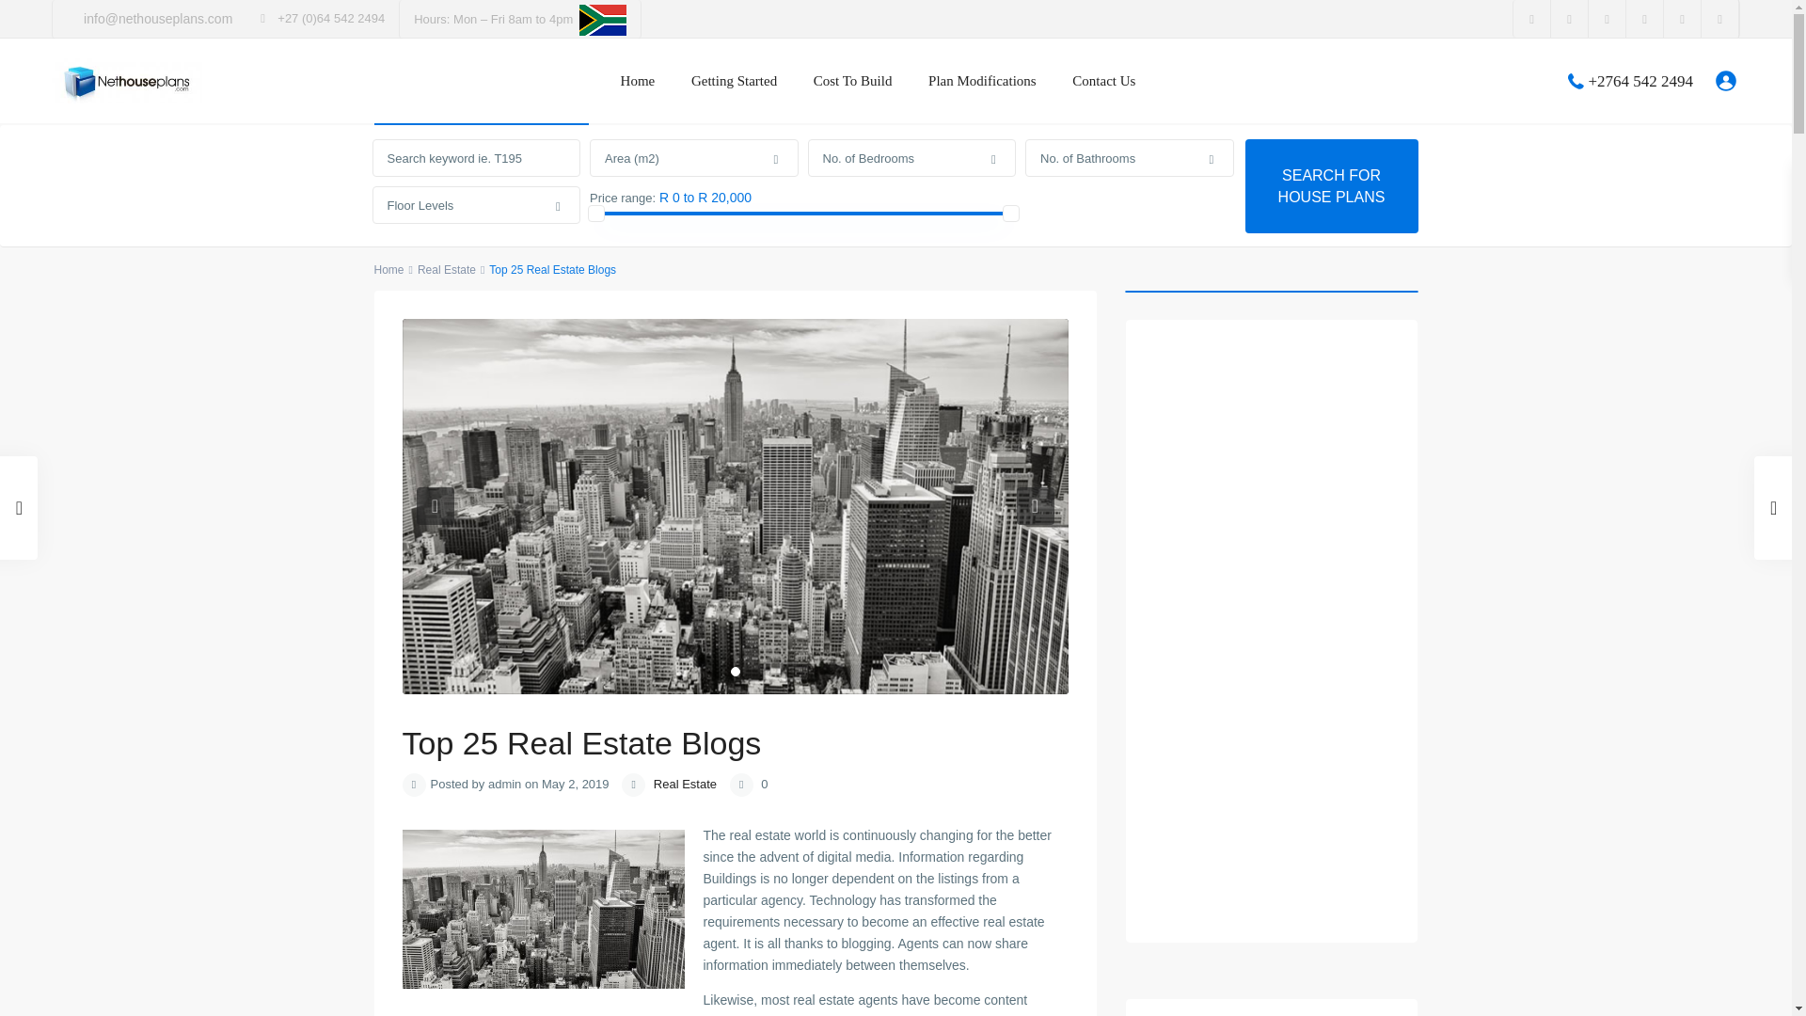  What do you see at coordinates (1332, 186) in the screenshot?
I see `SEARCH FOR HOUSE PLANS` at bounding box center [1332, 186].